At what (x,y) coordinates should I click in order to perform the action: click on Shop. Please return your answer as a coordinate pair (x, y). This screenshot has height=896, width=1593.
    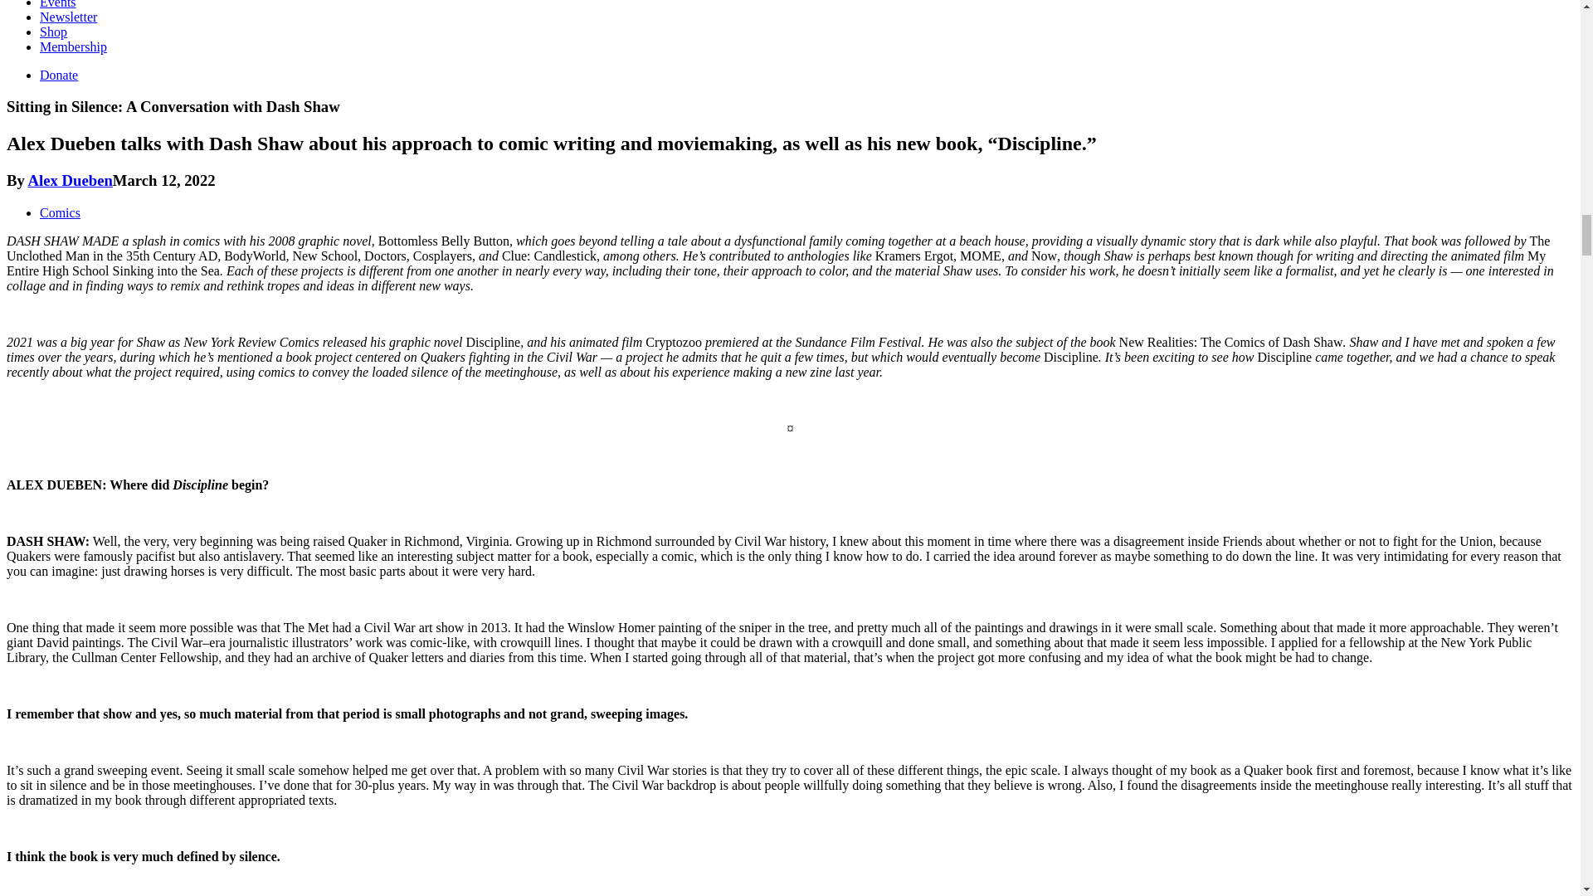
    Looking at the image, I should click on (53, 32).